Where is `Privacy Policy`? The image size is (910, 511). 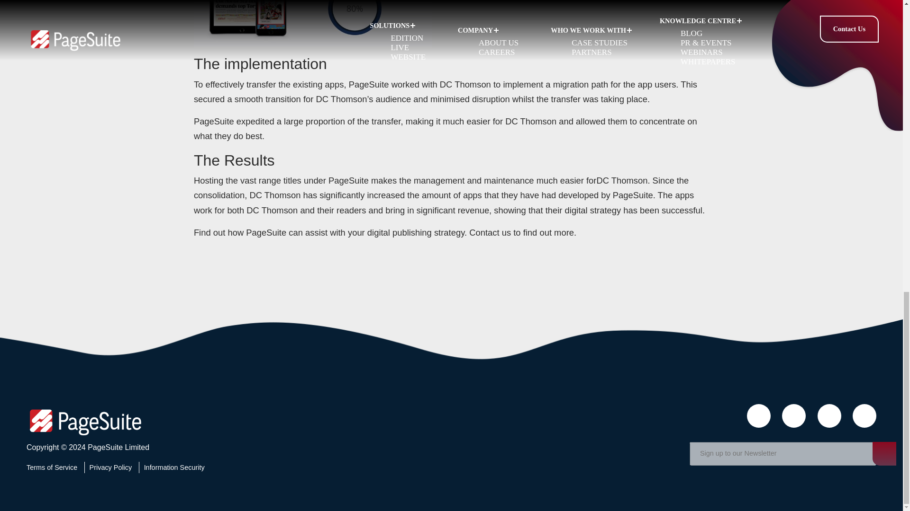
Privacy Policy is located at coordinates (111, 467).